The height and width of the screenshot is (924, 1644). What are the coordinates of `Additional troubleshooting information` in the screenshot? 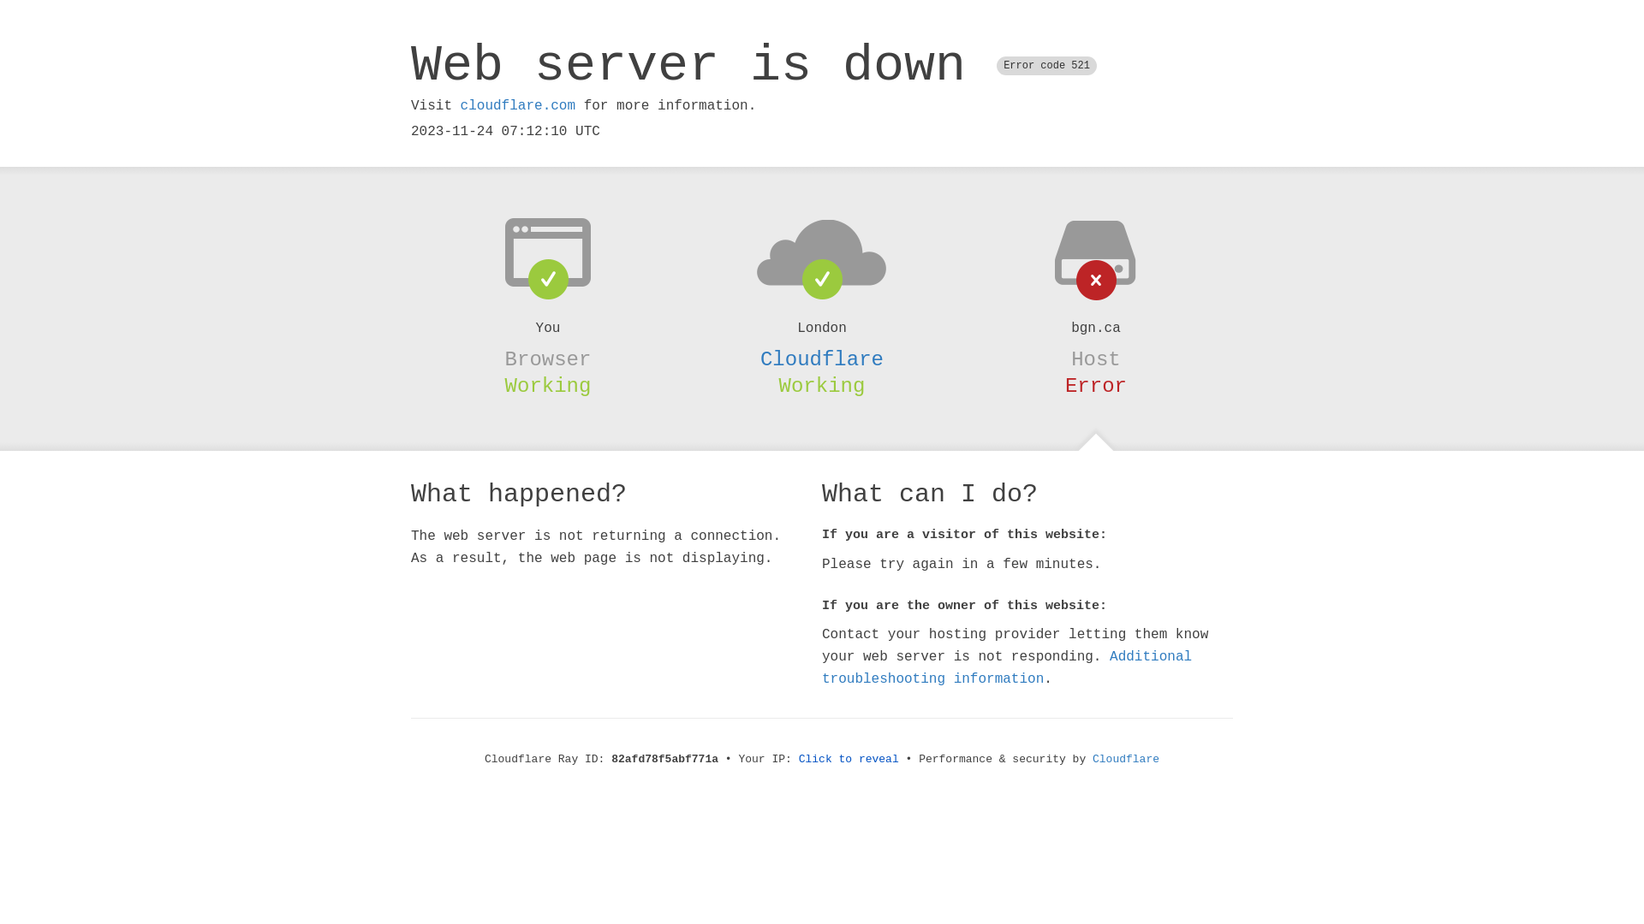 It's located at (1007, 667).